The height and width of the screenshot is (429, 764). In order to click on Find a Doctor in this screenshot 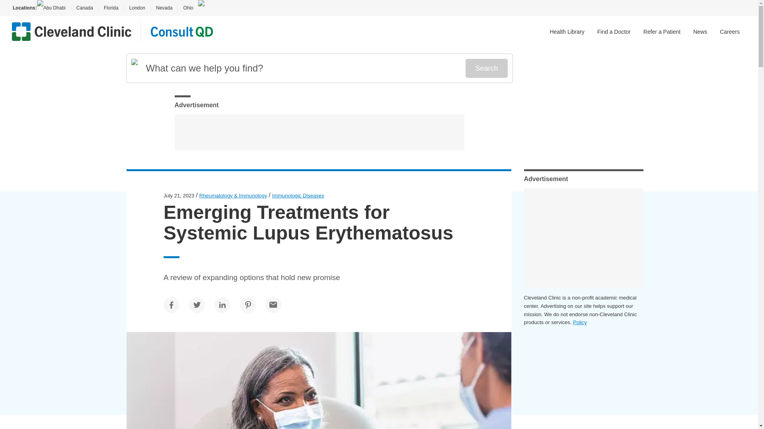, I will do `click(614, 32)`.